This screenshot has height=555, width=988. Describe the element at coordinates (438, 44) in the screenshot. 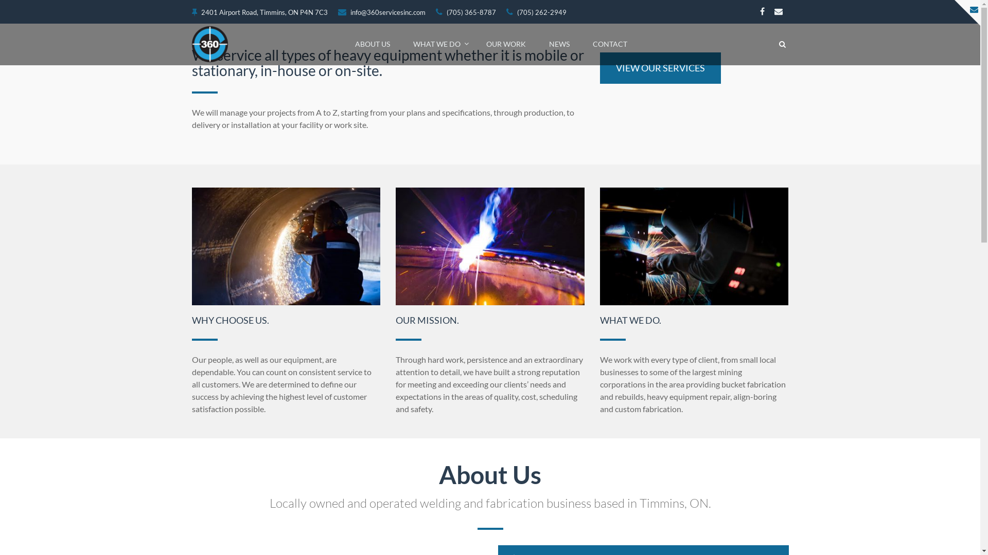

I see `WHAT WE DO` at that location.